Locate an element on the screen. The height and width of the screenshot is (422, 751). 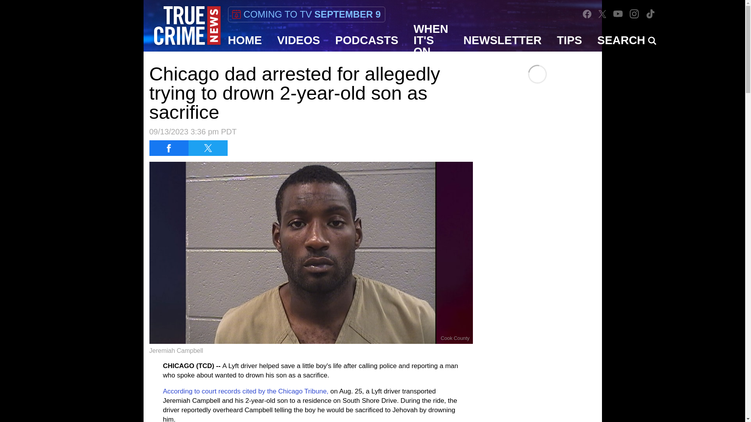
Instagram is located at coordinates (634, 14).